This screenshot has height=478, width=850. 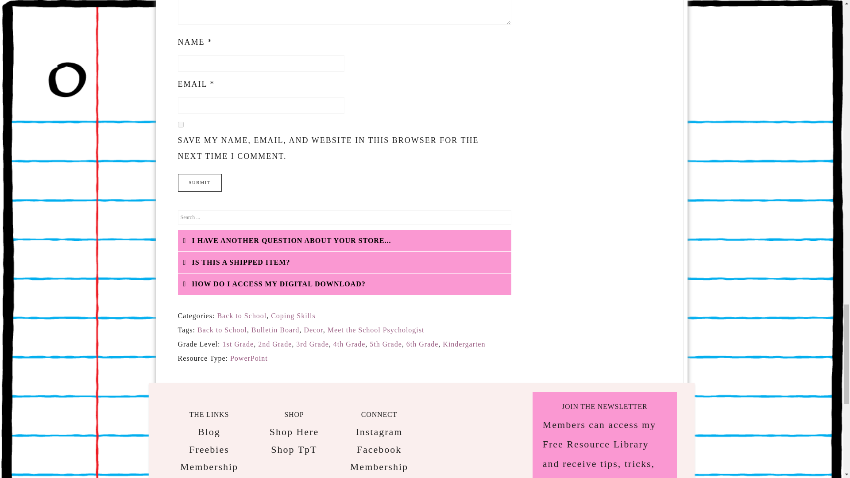 I want to click on Is this a shipped item?, so click(x=344, y=262).